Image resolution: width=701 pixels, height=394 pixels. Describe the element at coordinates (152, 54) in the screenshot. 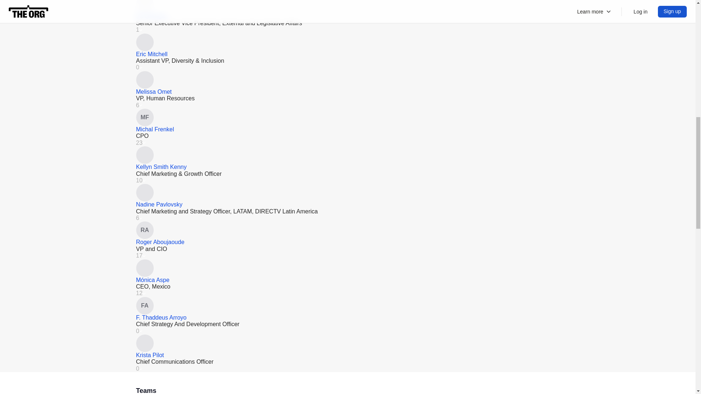

I see `Eric Mitchell` at that location.